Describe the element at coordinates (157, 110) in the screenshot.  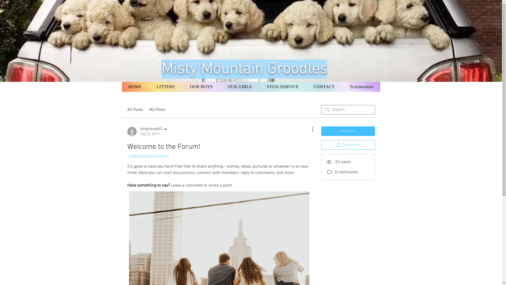
I see `My Posts` at that location.